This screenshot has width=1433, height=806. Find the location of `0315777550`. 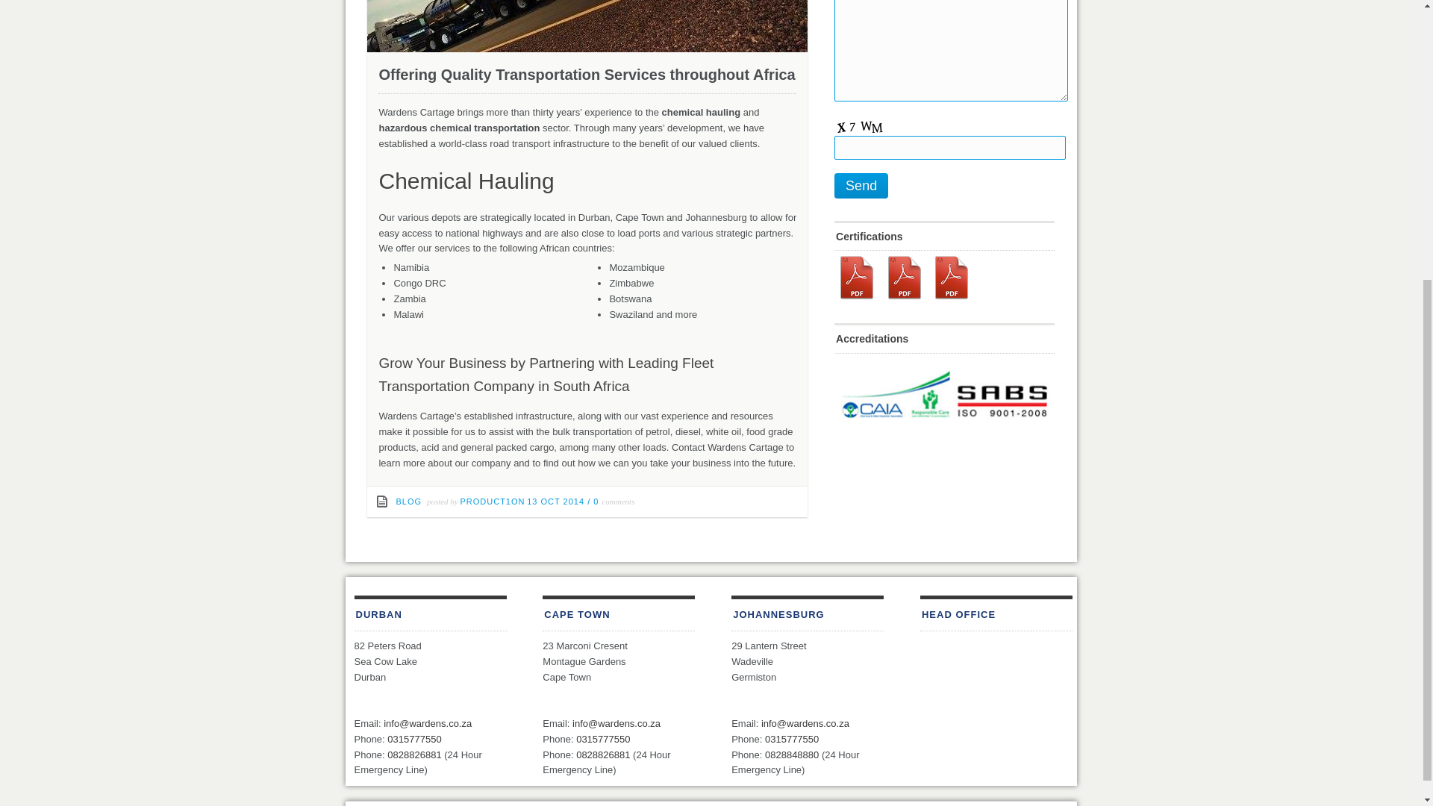

0315777550 is located at coordinates (603, 739).